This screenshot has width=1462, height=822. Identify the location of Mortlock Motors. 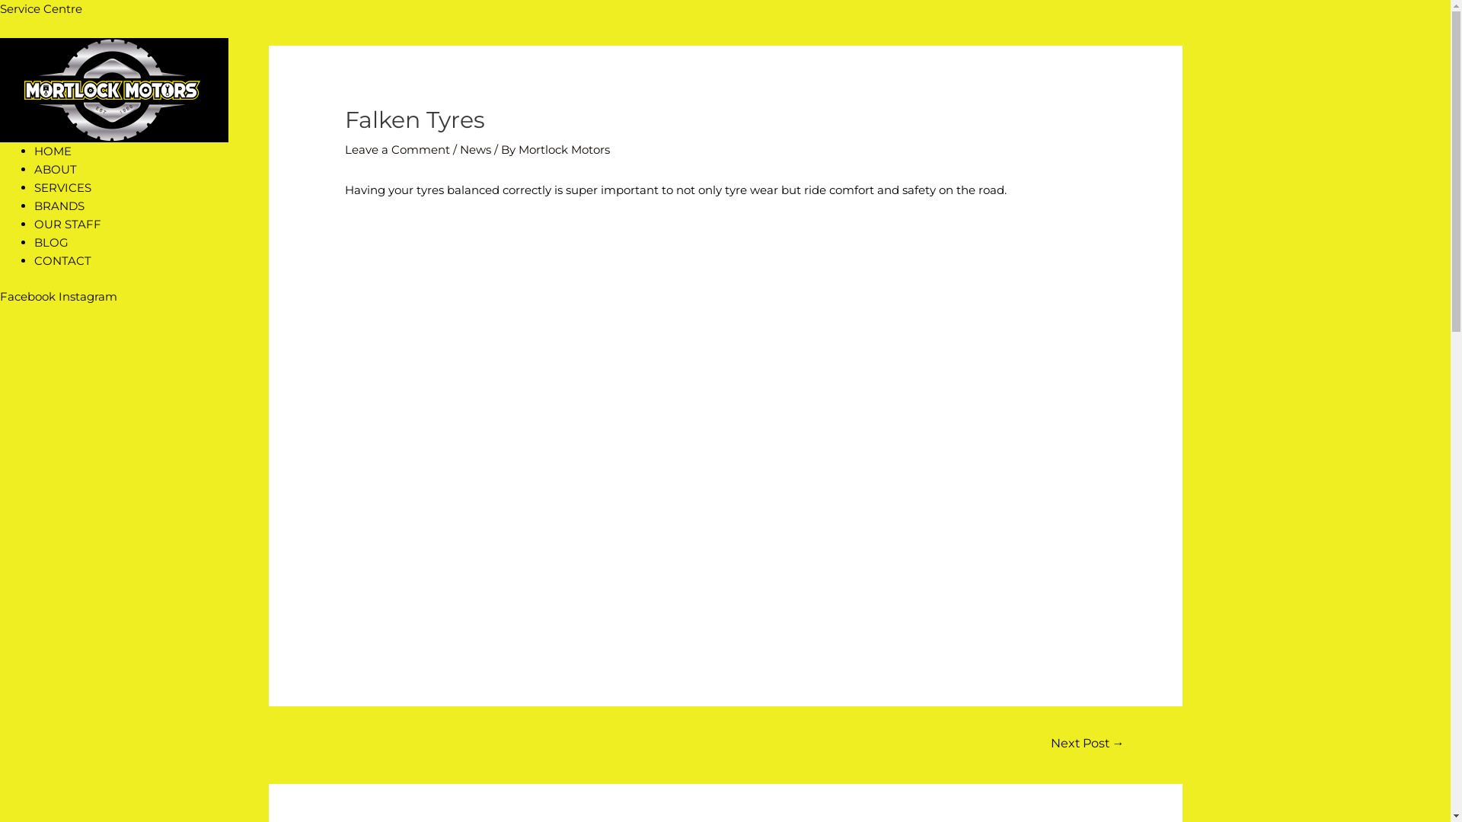
(564, 149).